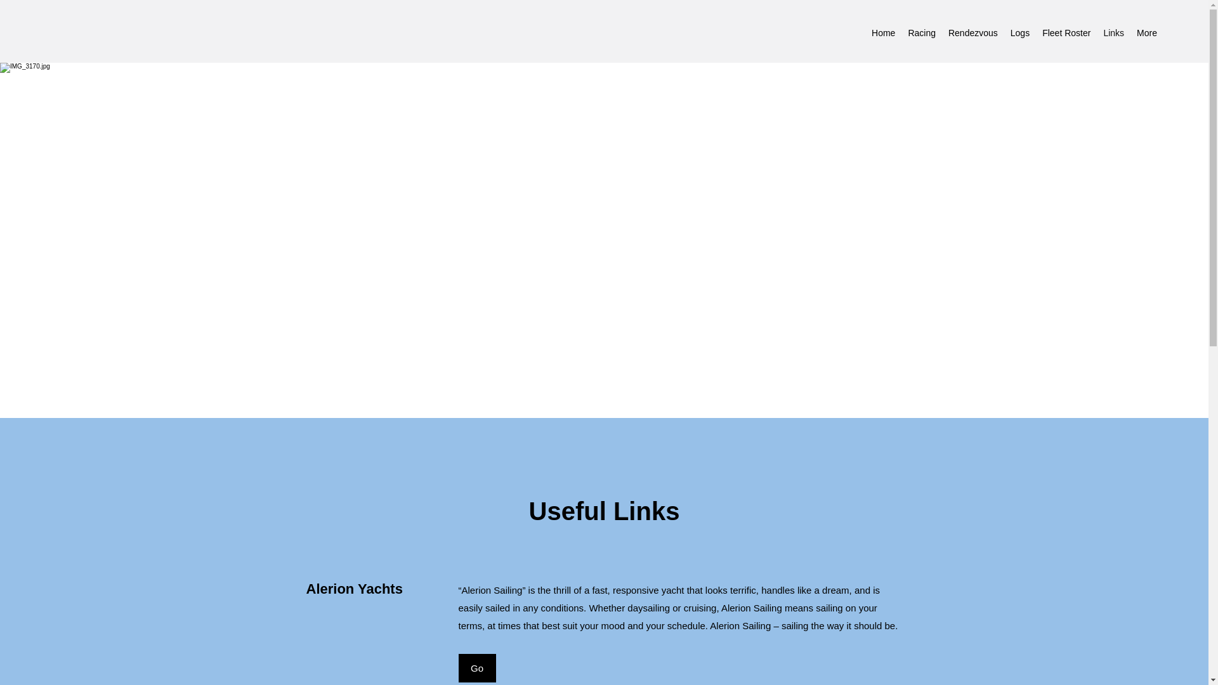  Describe the element at coordinates (972, 34) in the screenshot. I see `Rendezvous` at that location.